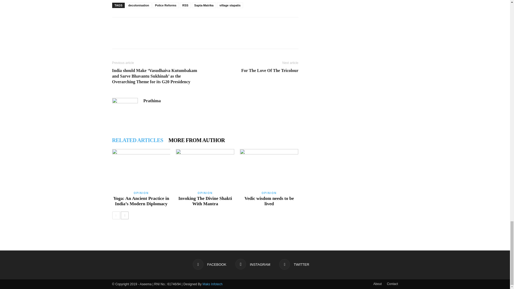 Image resolution: width=514 pixels, height=289 pixels. Describe the element at coordinates (269, 169) in the screenshot. I see `Vedic wisdom needs to be lived` at that location.